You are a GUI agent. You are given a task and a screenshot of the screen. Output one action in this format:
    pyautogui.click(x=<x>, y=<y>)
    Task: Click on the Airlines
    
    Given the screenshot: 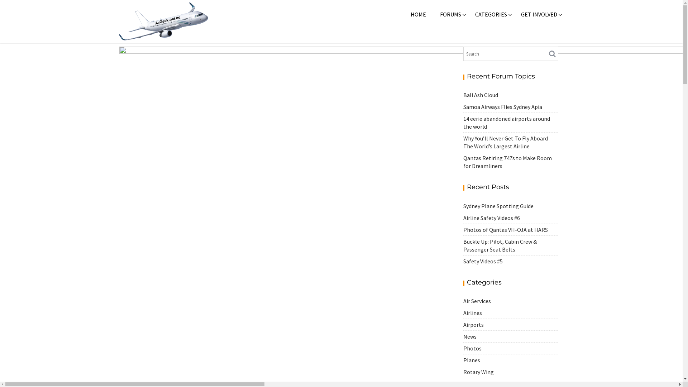 What is the action you would take?
    pyautogui.click(x=472, y=312)
    